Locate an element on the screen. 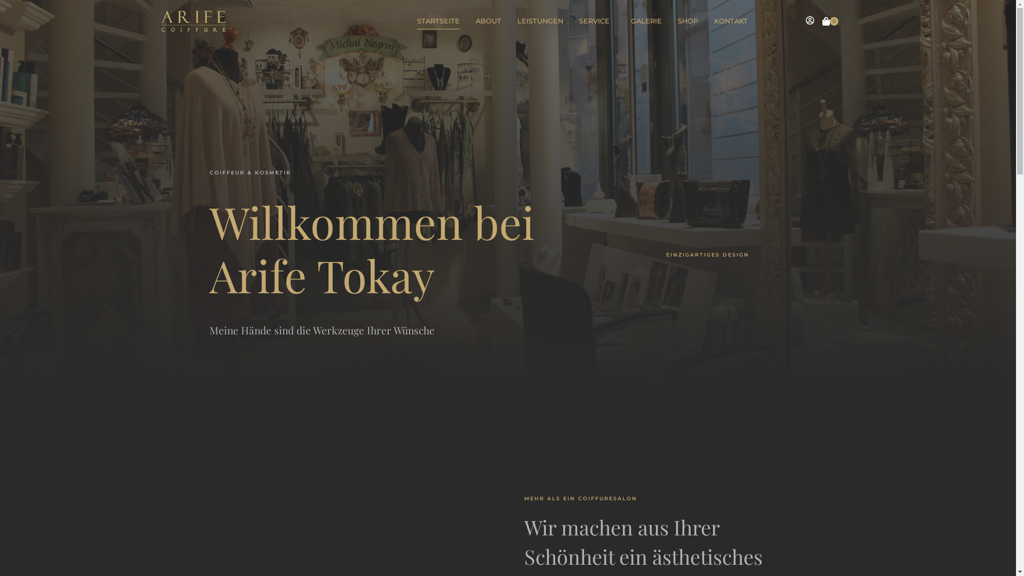 The image size is (1024, 576). GALERIE is located at coordinates (646, 21).